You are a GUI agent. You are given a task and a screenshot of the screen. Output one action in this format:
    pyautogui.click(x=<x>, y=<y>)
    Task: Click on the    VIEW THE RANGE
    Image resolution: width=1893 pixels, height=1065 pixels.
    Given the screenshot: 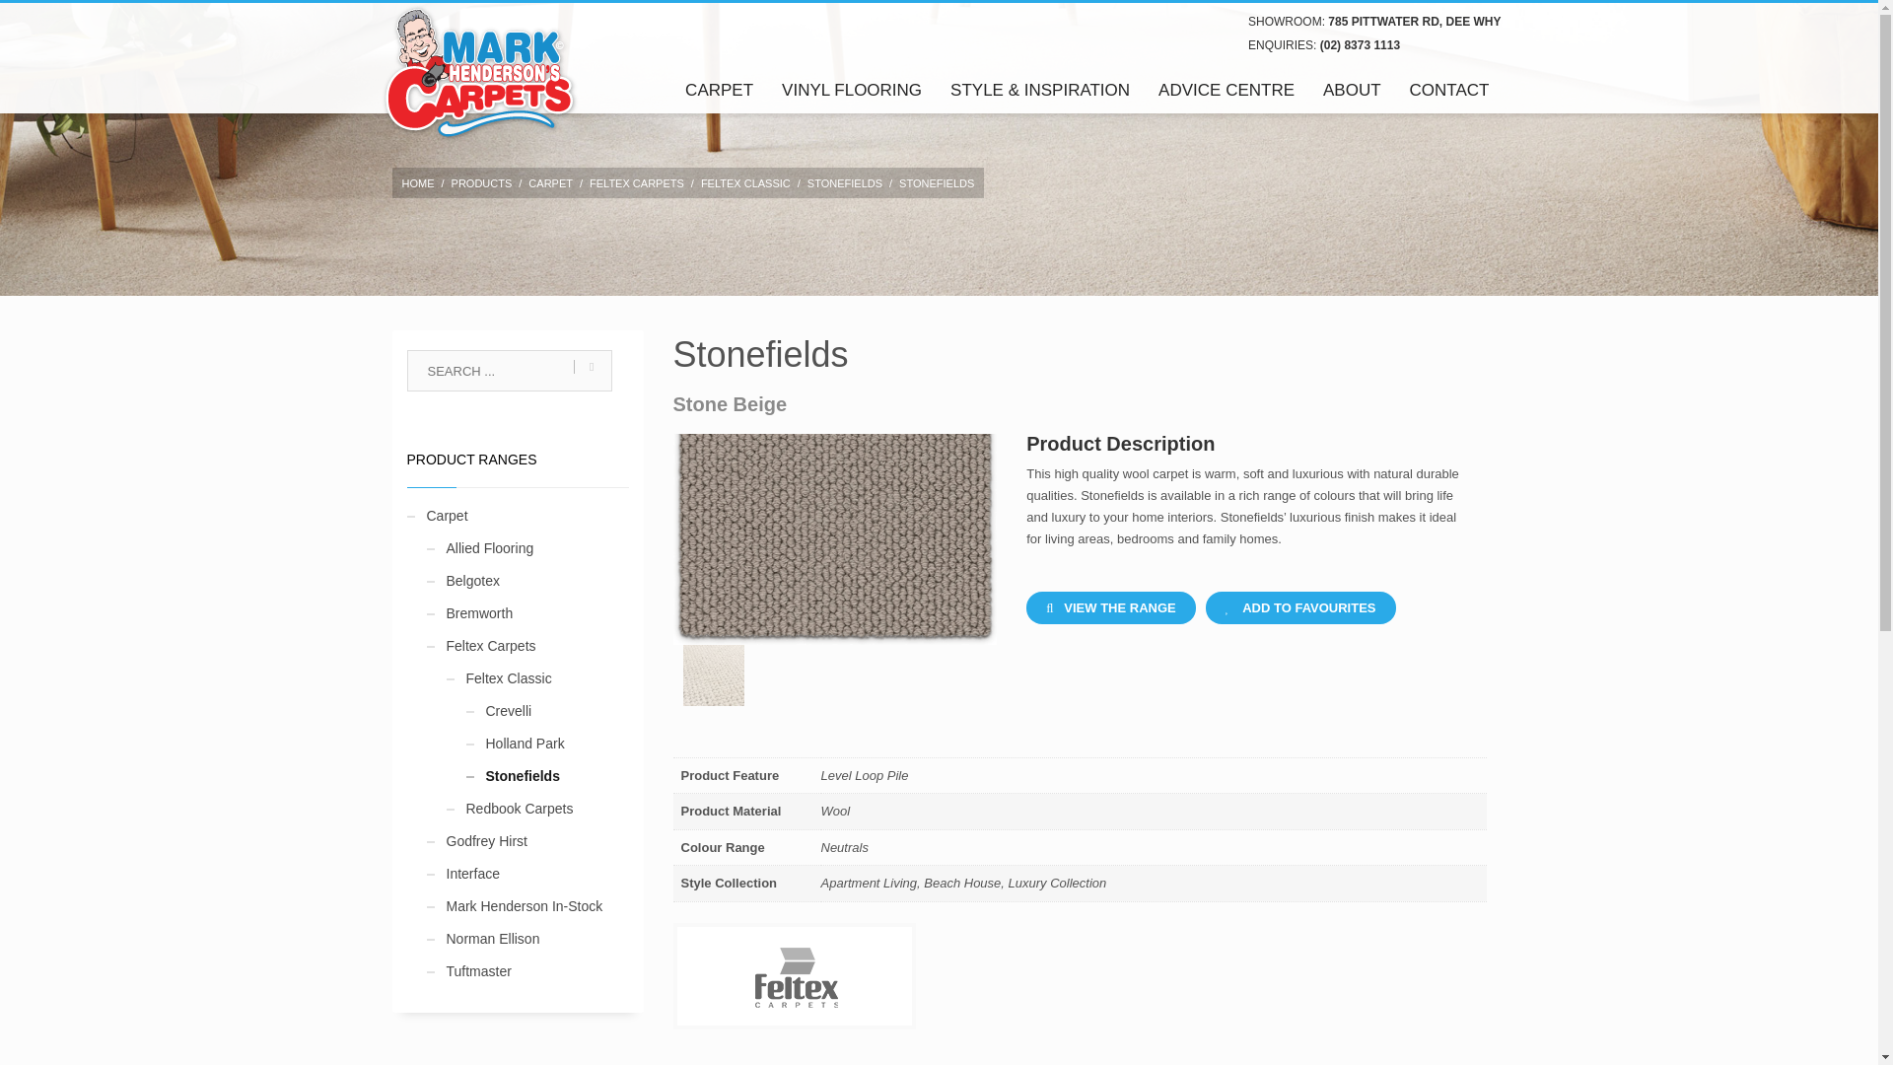 What is the action you would take?
    pyautogui.click(x=1110, y=607)
    